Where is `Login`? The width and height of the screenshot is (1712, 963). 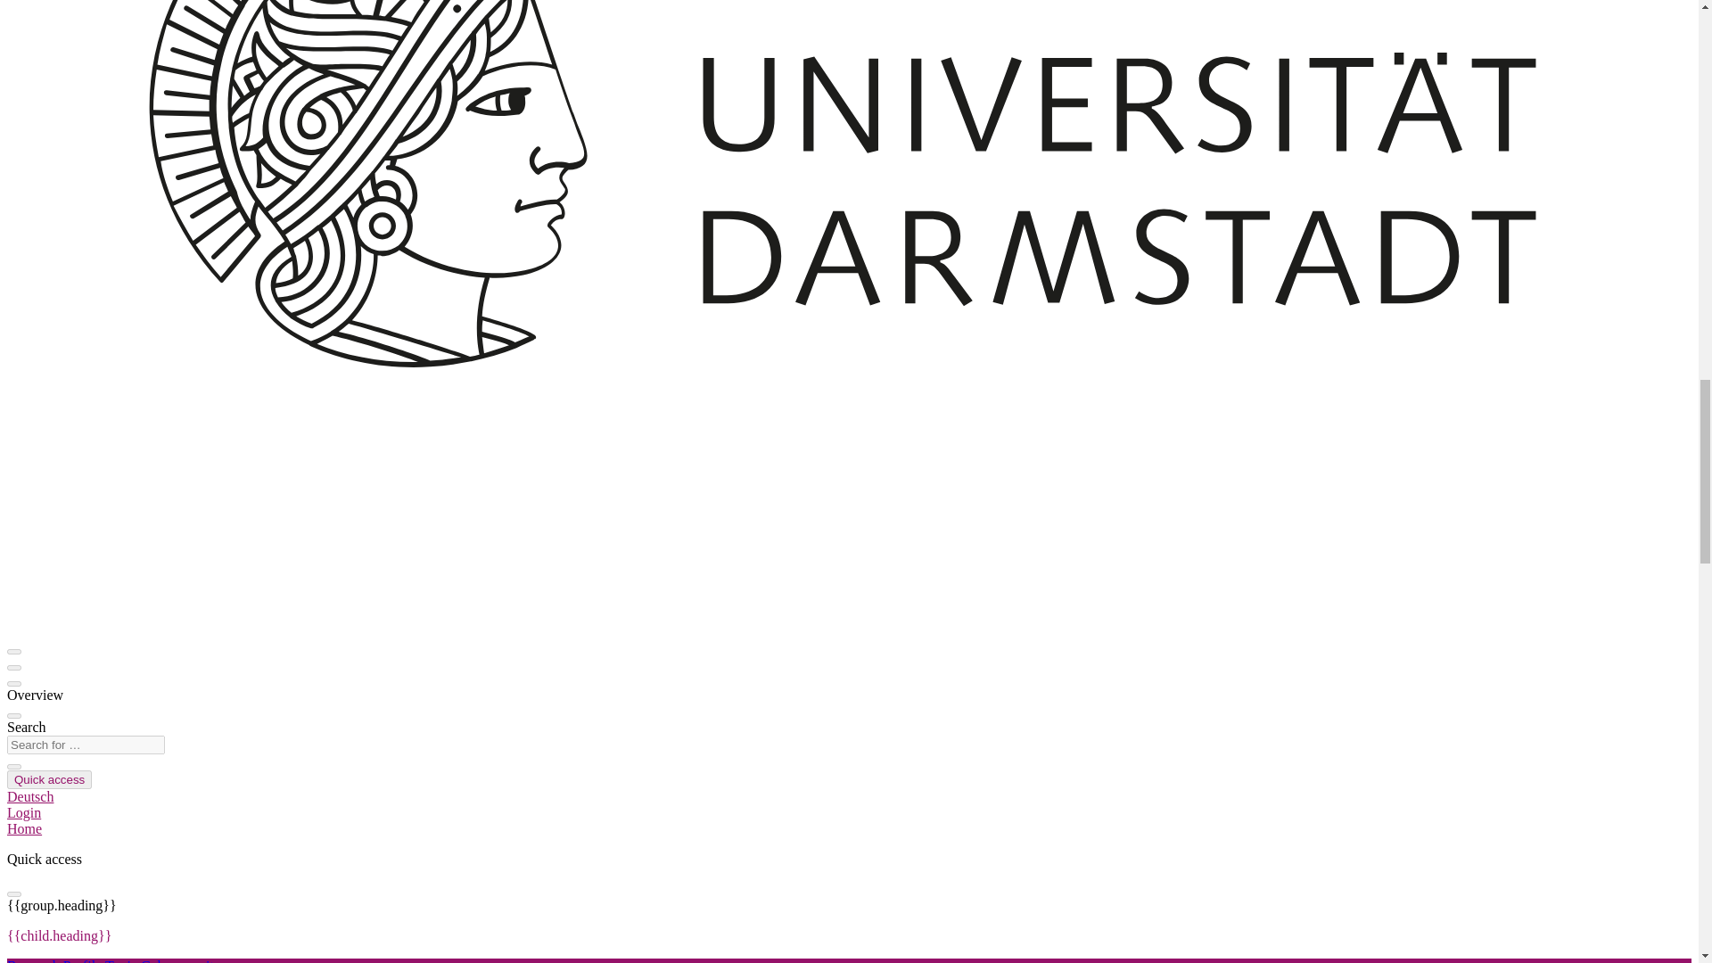
Login is located at coordinates (23, 812).